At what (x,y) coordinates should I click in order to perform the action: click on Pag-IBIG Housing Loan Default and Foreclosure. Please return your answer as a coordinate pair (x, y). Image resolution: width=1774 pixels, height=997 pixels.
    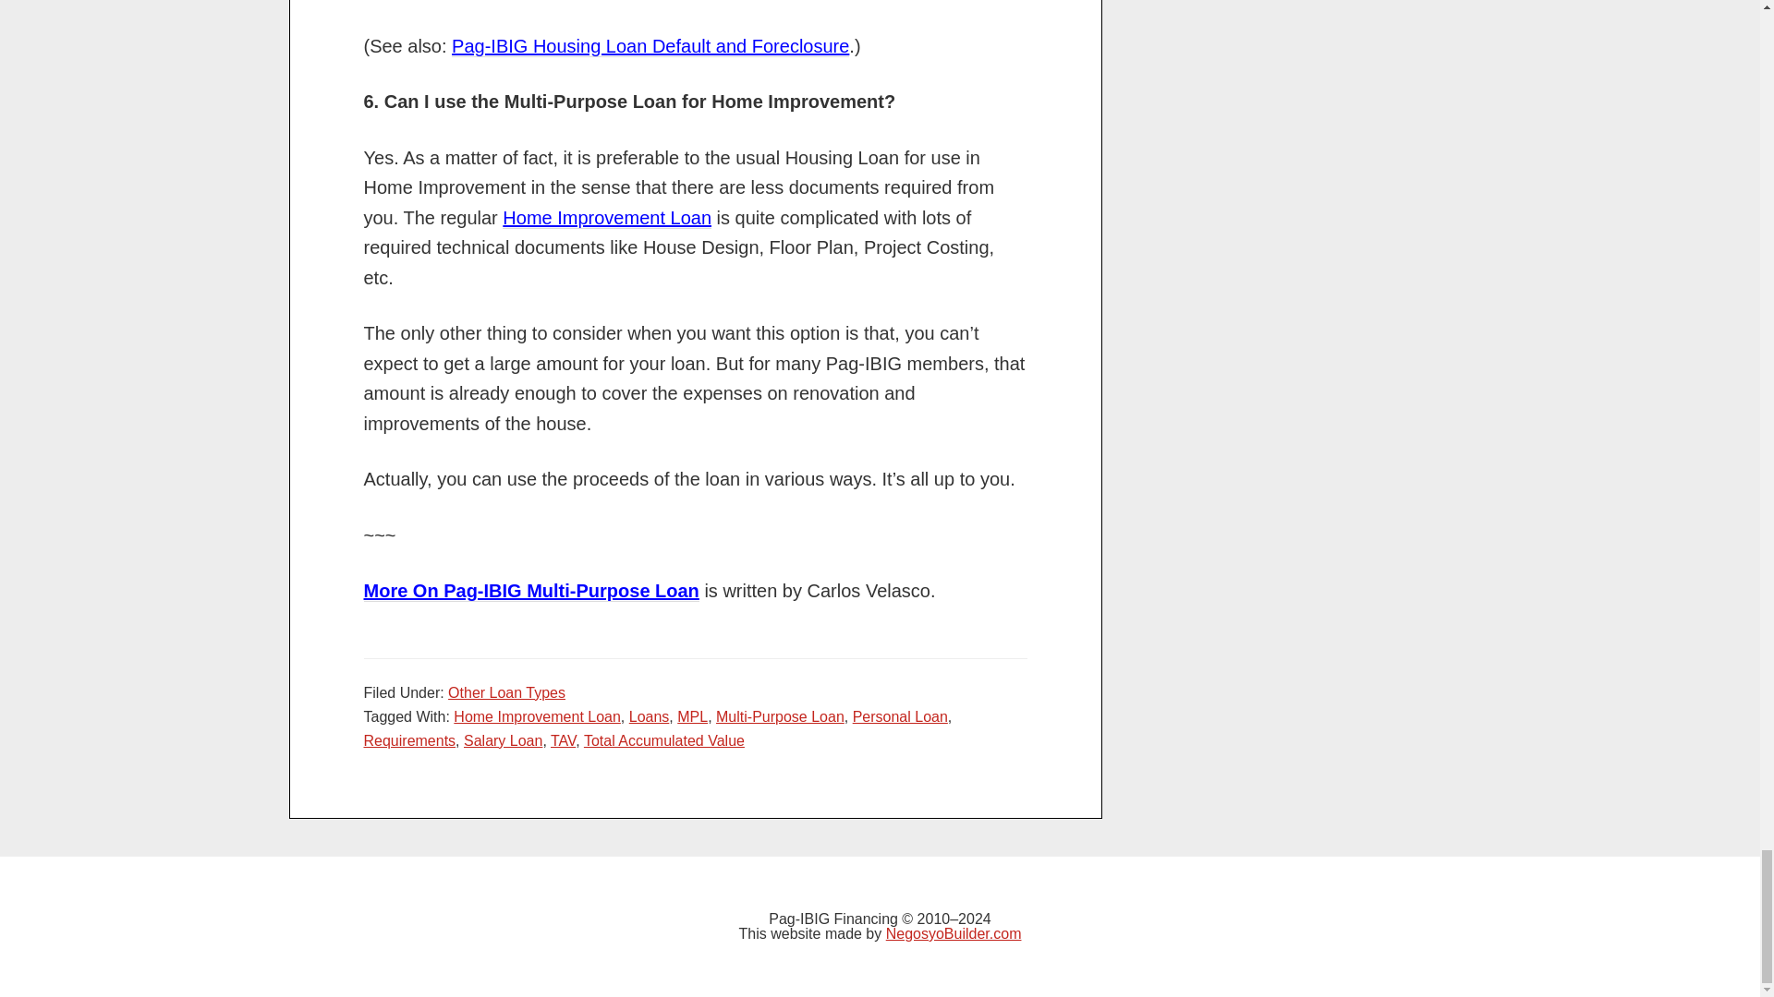
    Looking at the image, I should click on (650, 46).